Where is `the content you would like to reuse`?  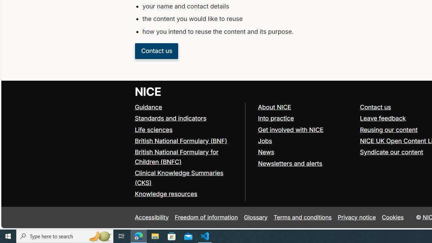 the content you would like to reuse is located at coordinates (269, 19).